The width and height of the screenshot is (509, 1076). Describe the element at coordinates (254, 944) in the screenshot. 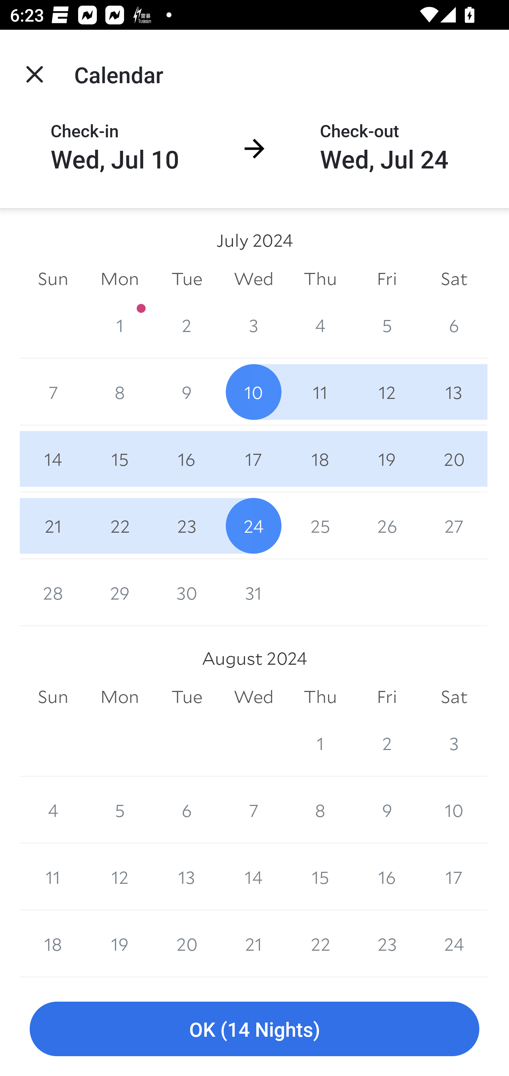

I see `21 21 August 2024` at that location.